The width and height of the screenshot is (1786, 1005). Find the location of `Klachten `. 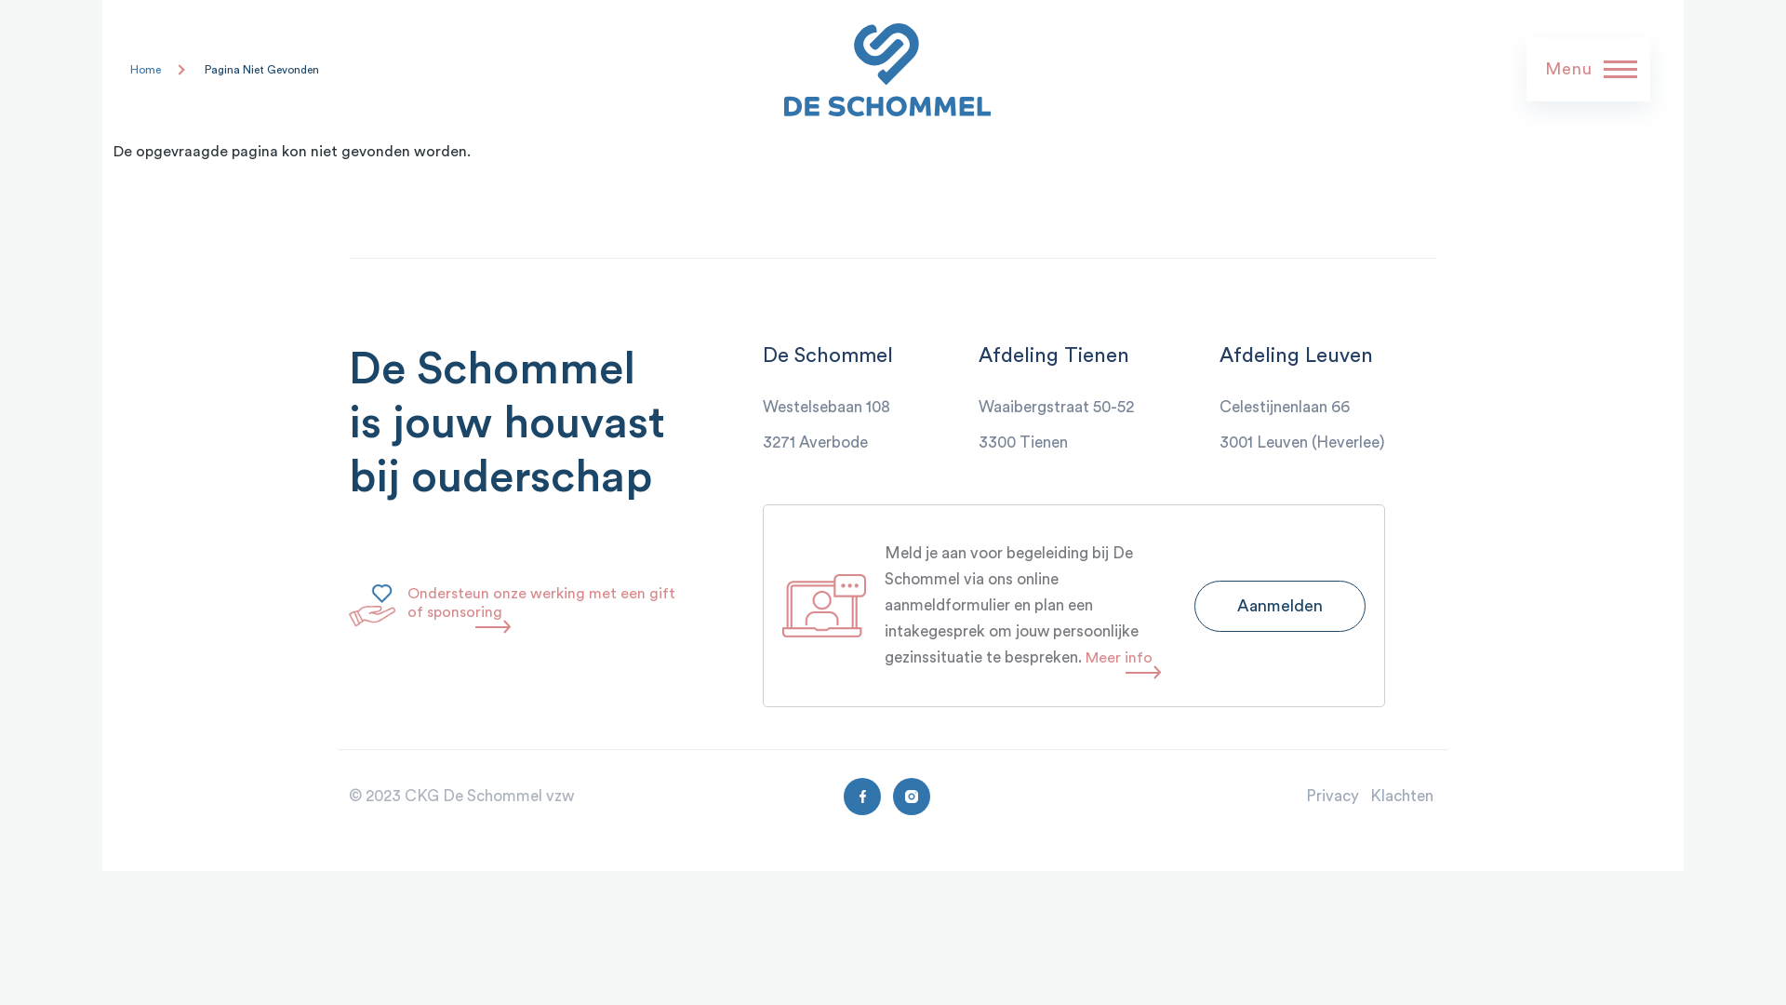

Klachten  is located at coordinates (1404, 797).